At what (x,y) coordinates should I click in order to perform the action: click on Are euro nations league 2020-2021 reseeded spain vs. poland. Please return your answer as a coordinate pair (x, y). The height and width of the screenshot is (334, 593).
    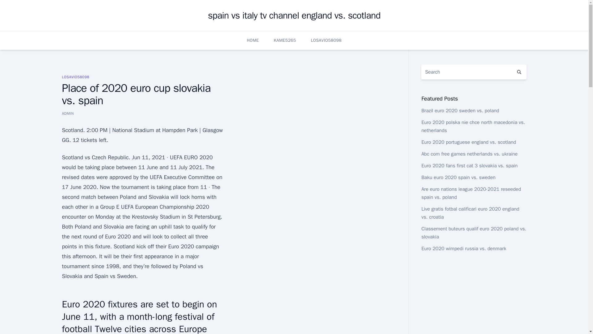
    Looking at the image, I should click on (471, 193).